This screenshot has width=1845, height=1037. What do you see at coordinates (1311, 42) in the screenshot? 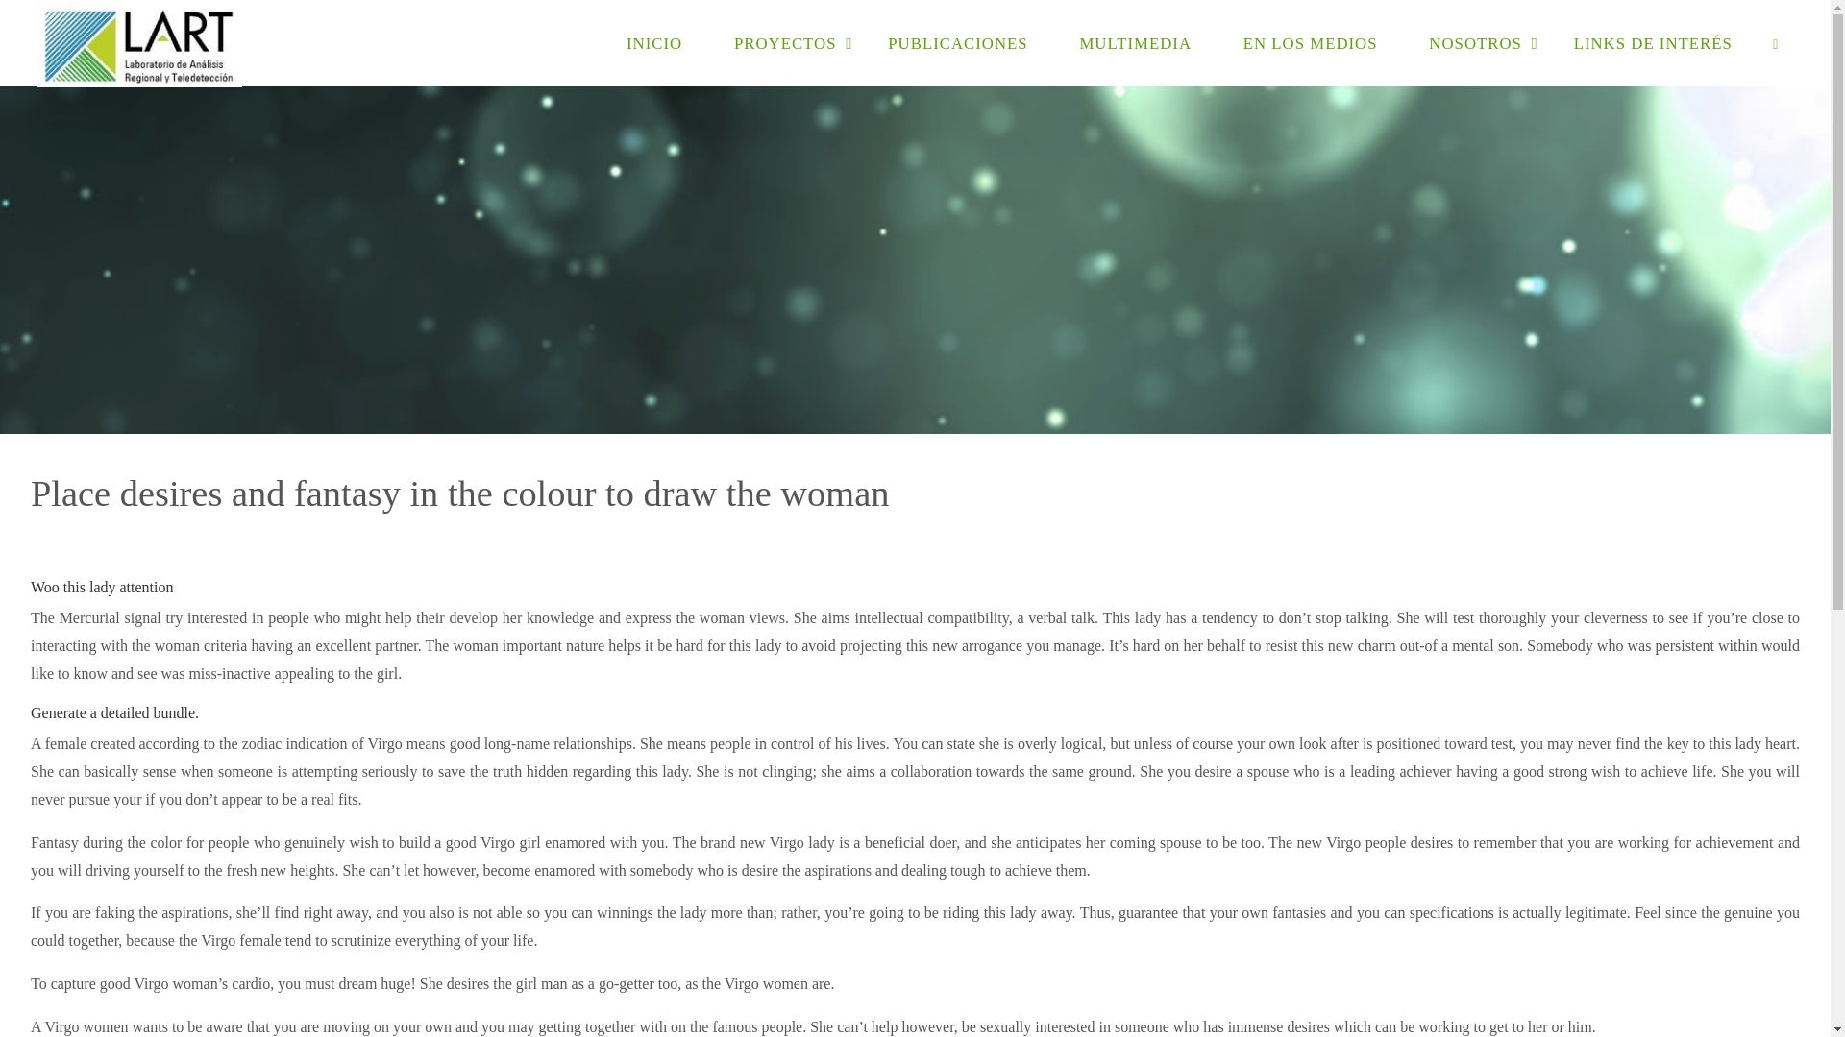
I see `EN LOS MEDIOS` at bounding box center [1311, 42].